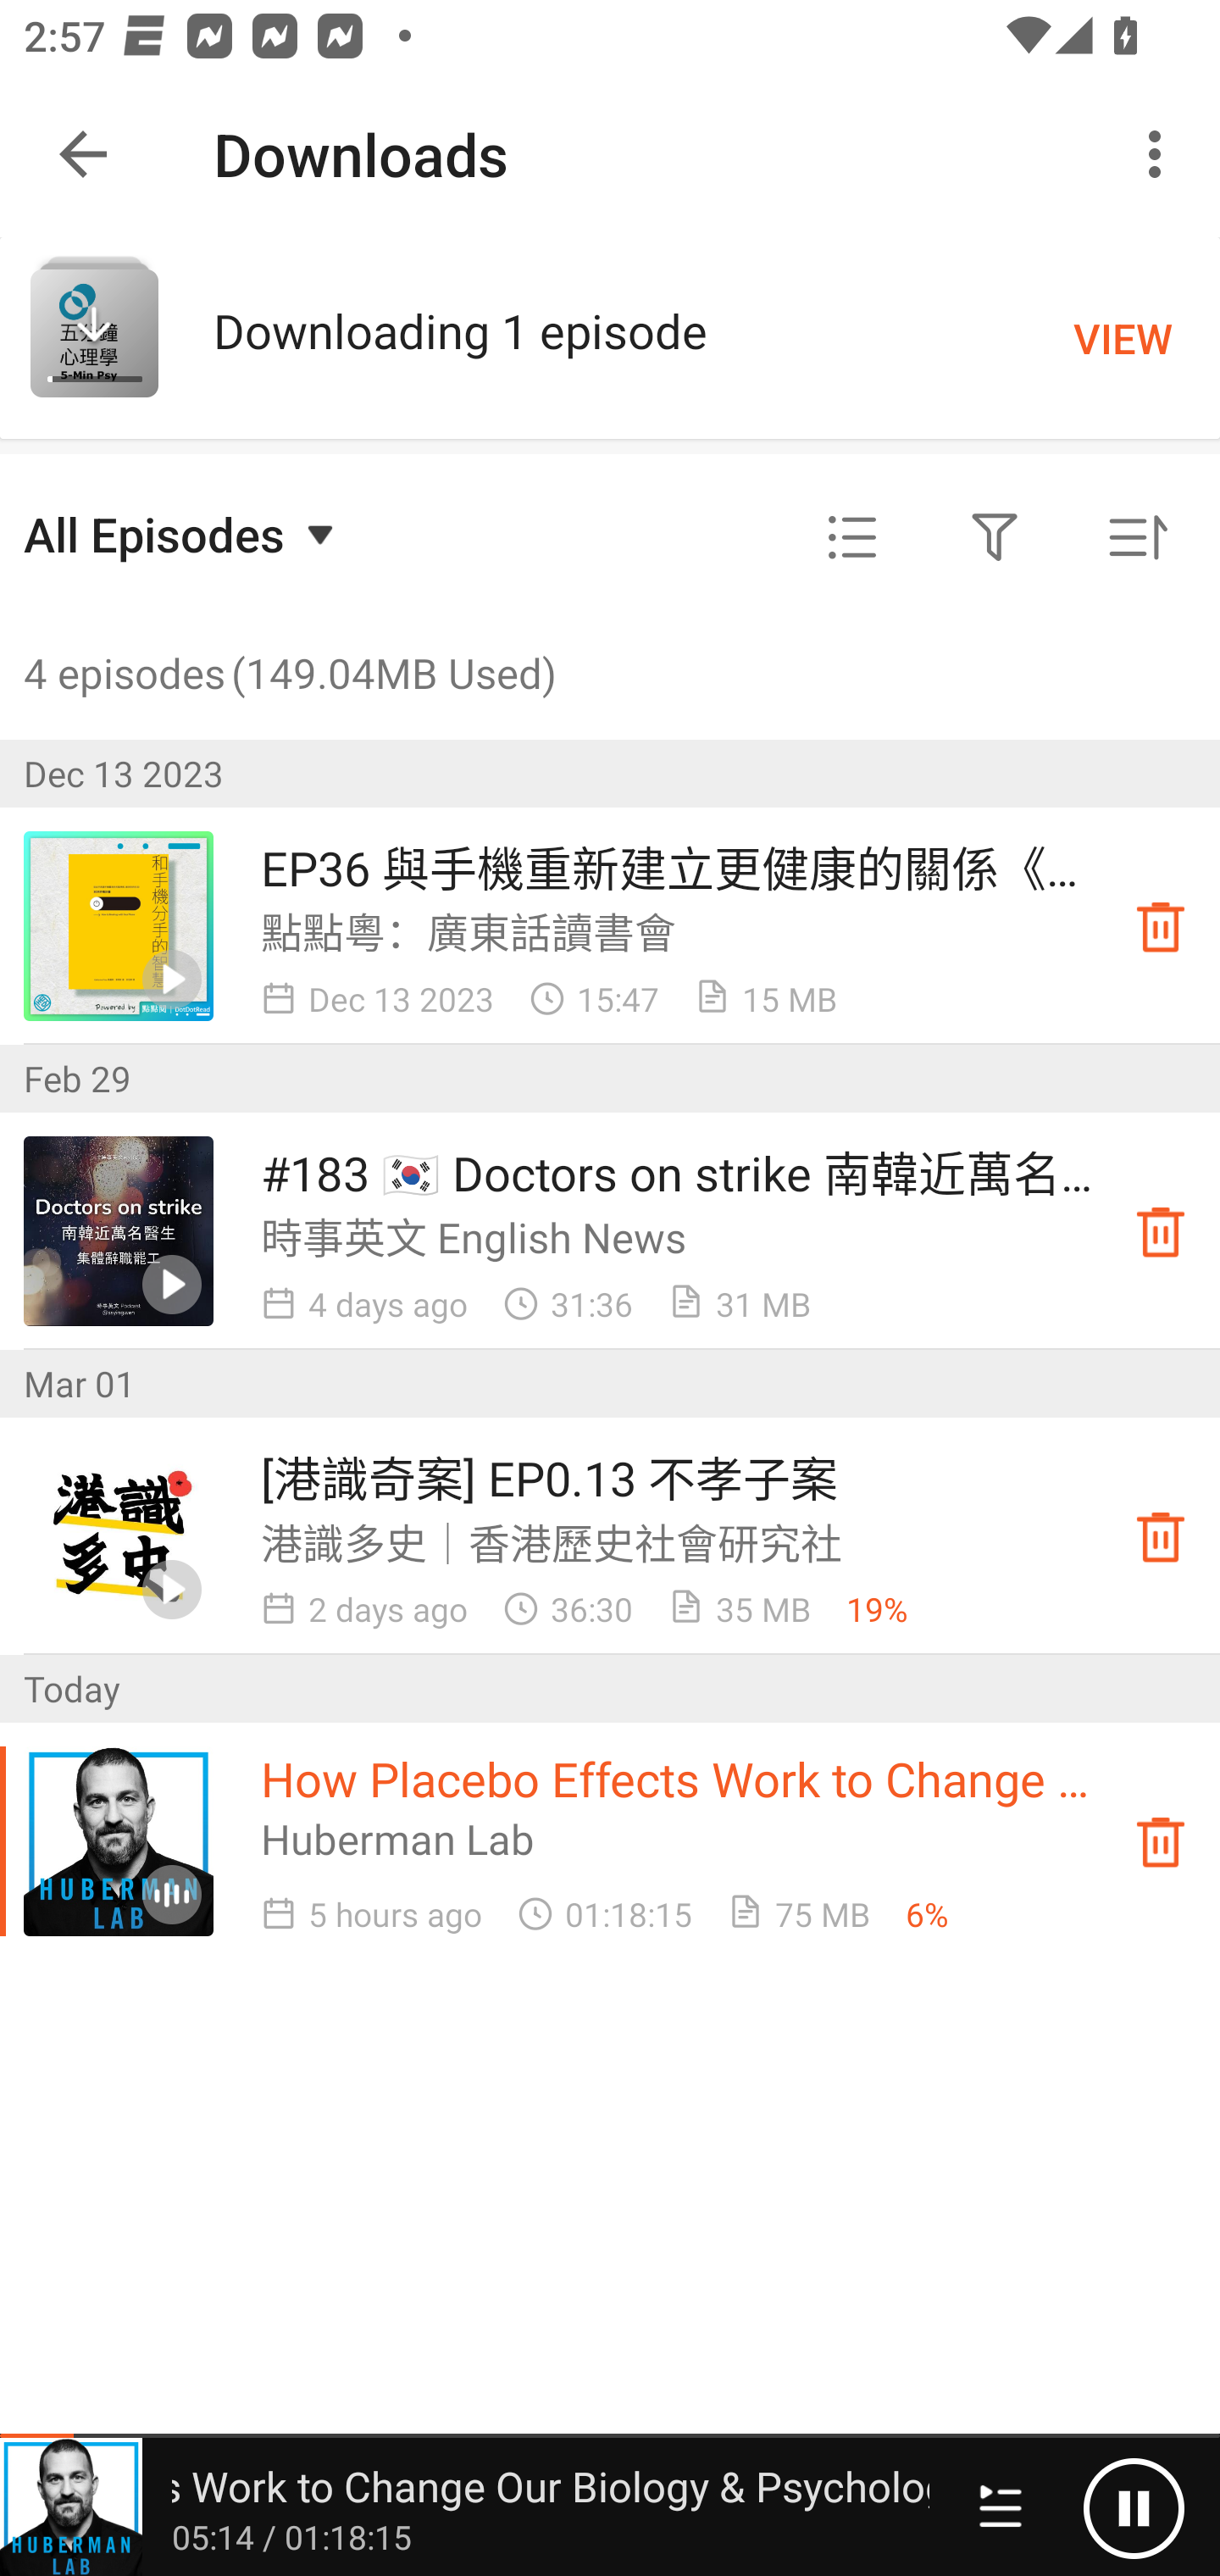  What do you see at coordinates (610, 337) in the screenshot?
I see `5.0 Downloading 1 episode VIEW` at bounding box center [610, 337].